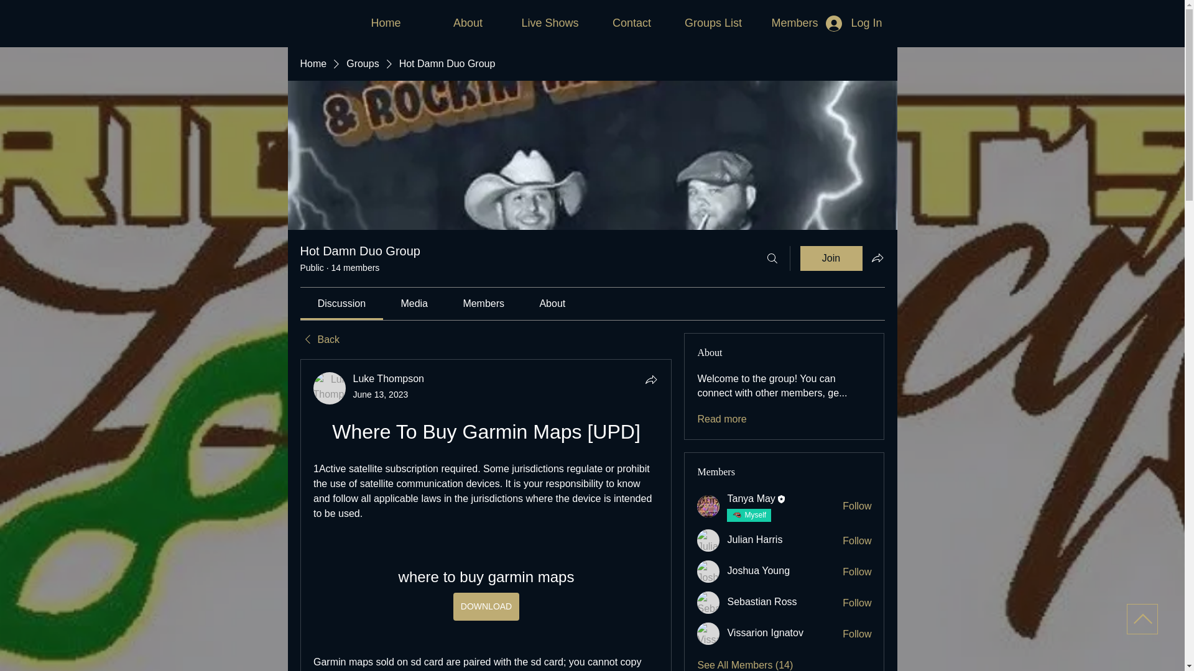  Describe the element at coordinates (550, 22) in the screenshot. I see `Live Shows` at that location.